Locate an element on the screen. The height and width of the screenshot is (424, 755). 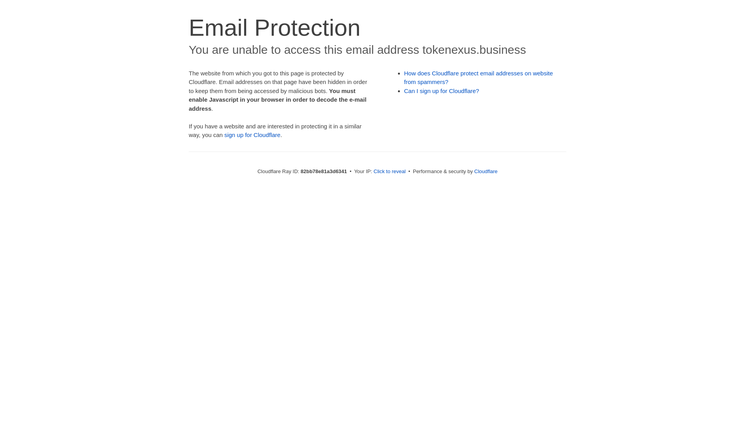
sign up for Cloudflare is located at coordinates (252, 135).